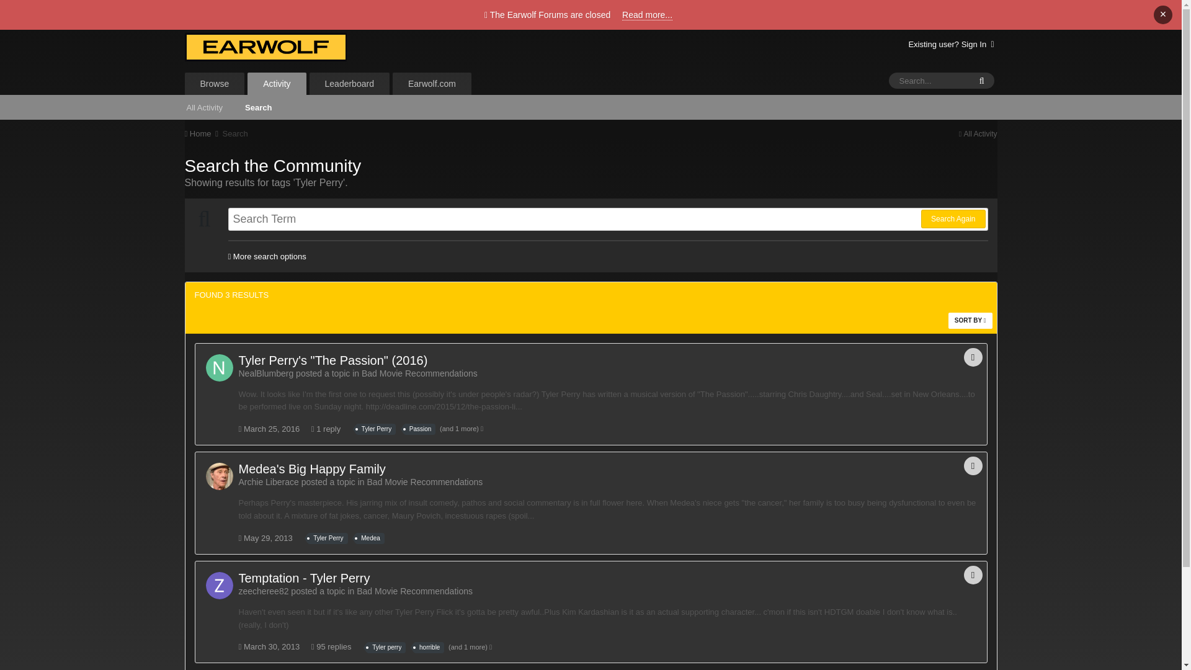 The image size is (1191, 670). I want to click on Find other content tagged with 'Passion', so click(420, 429).